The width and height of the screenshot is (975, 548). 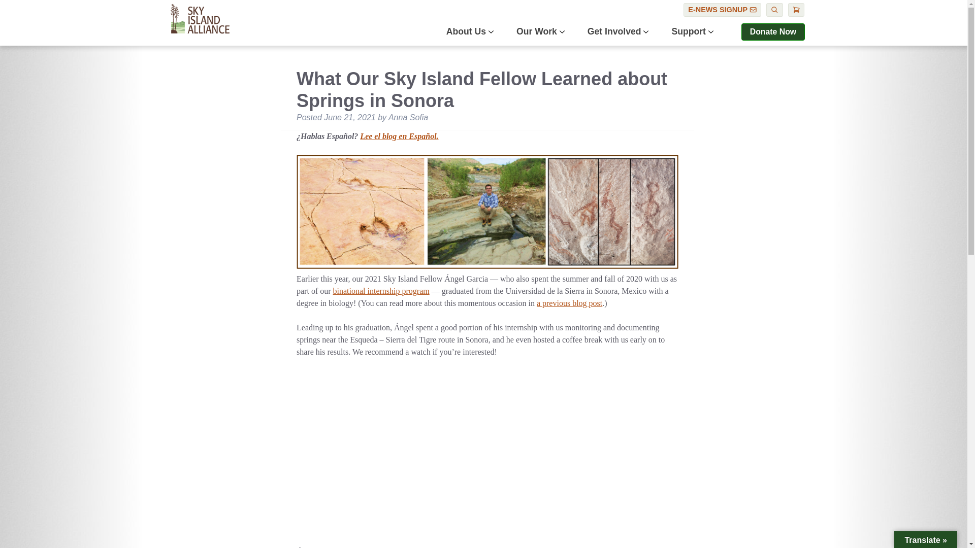 I want to click on Shop, so click(x=796, y=10).